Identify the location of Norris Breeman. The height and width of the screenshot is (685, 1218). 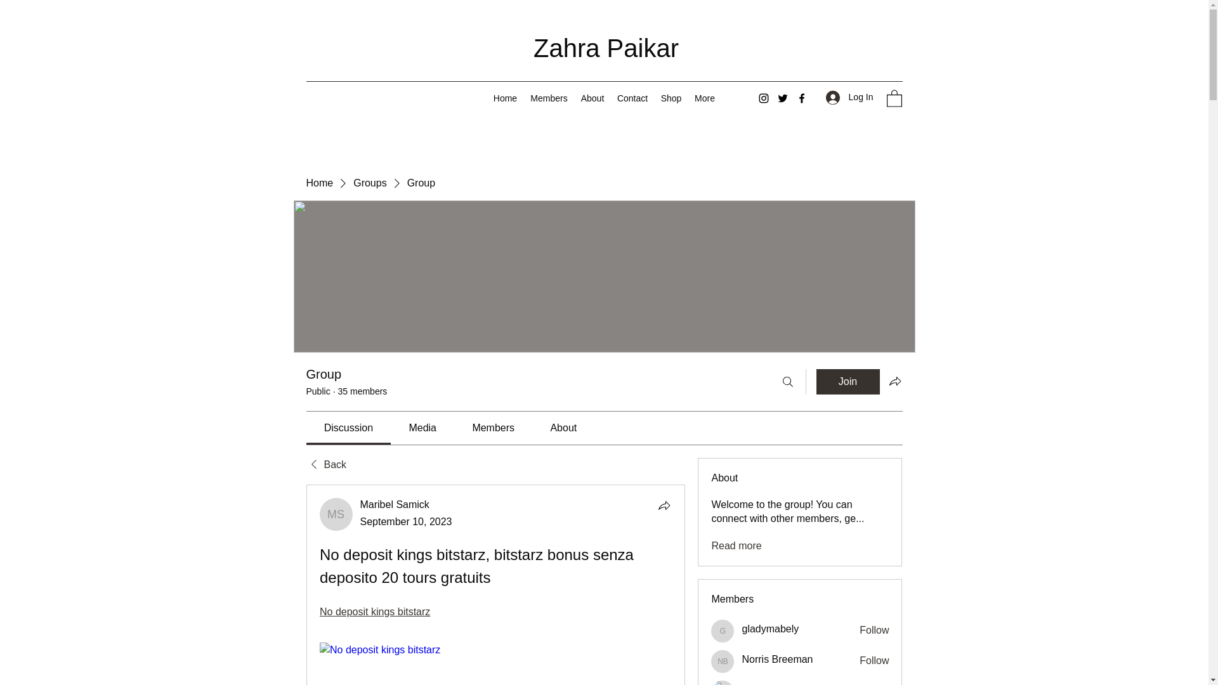
(776, 660).